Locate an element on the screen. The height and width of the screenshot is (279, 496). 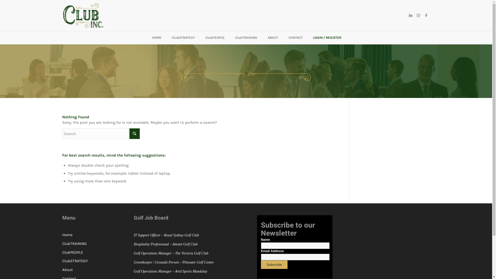
HOME is located at coordinates (157, 38).